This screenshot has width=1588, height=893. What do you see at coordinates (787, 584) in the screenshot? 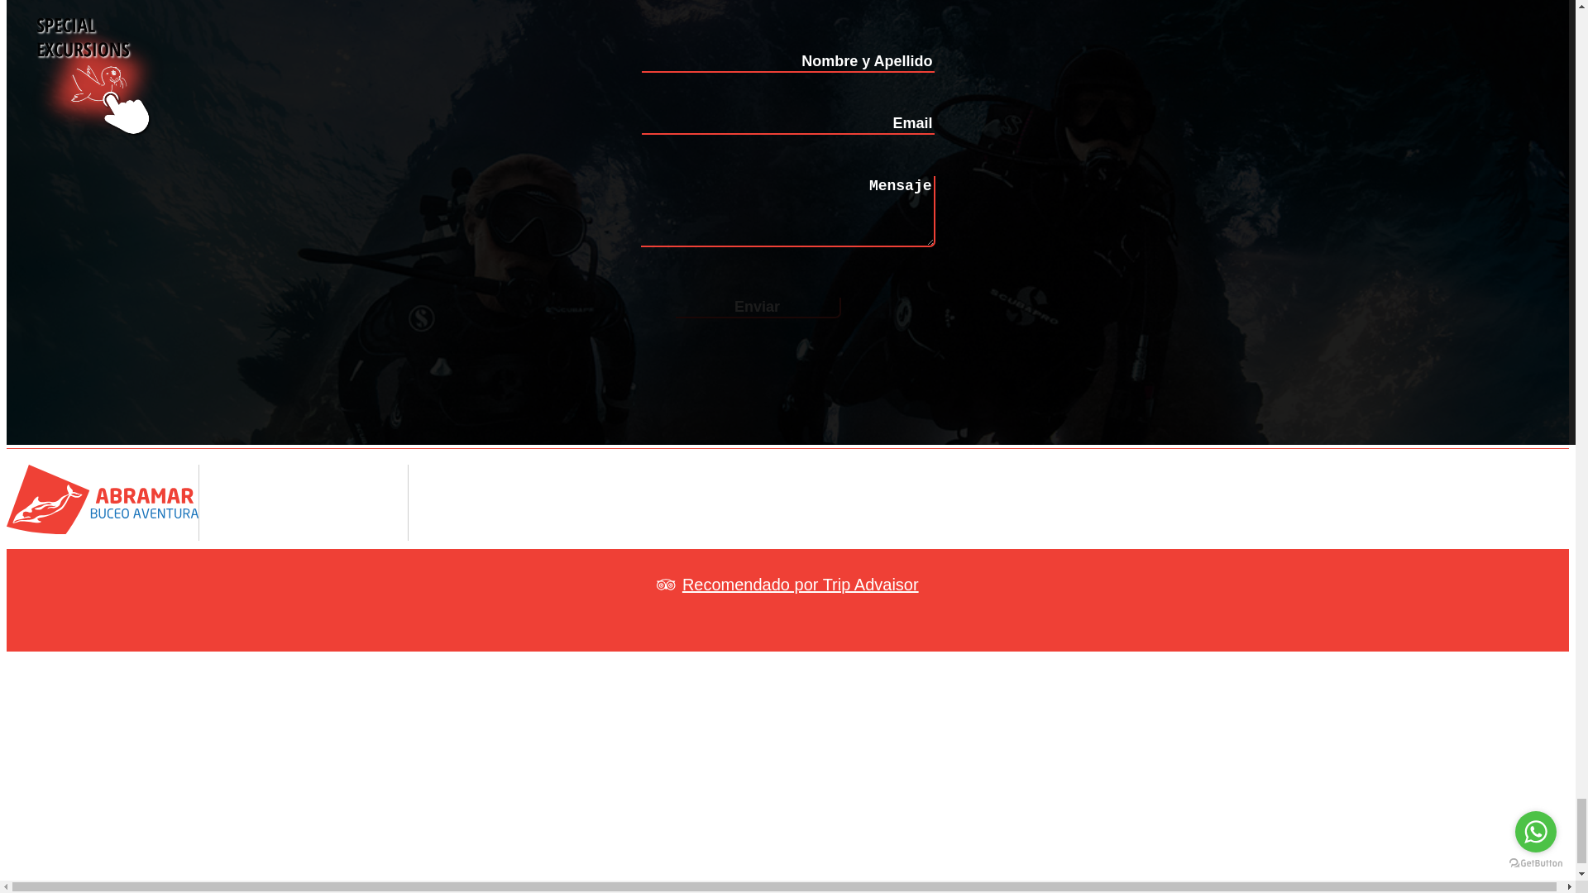
I see `Recomendado por Trip Advaisor` at bounding box center [787, 584].